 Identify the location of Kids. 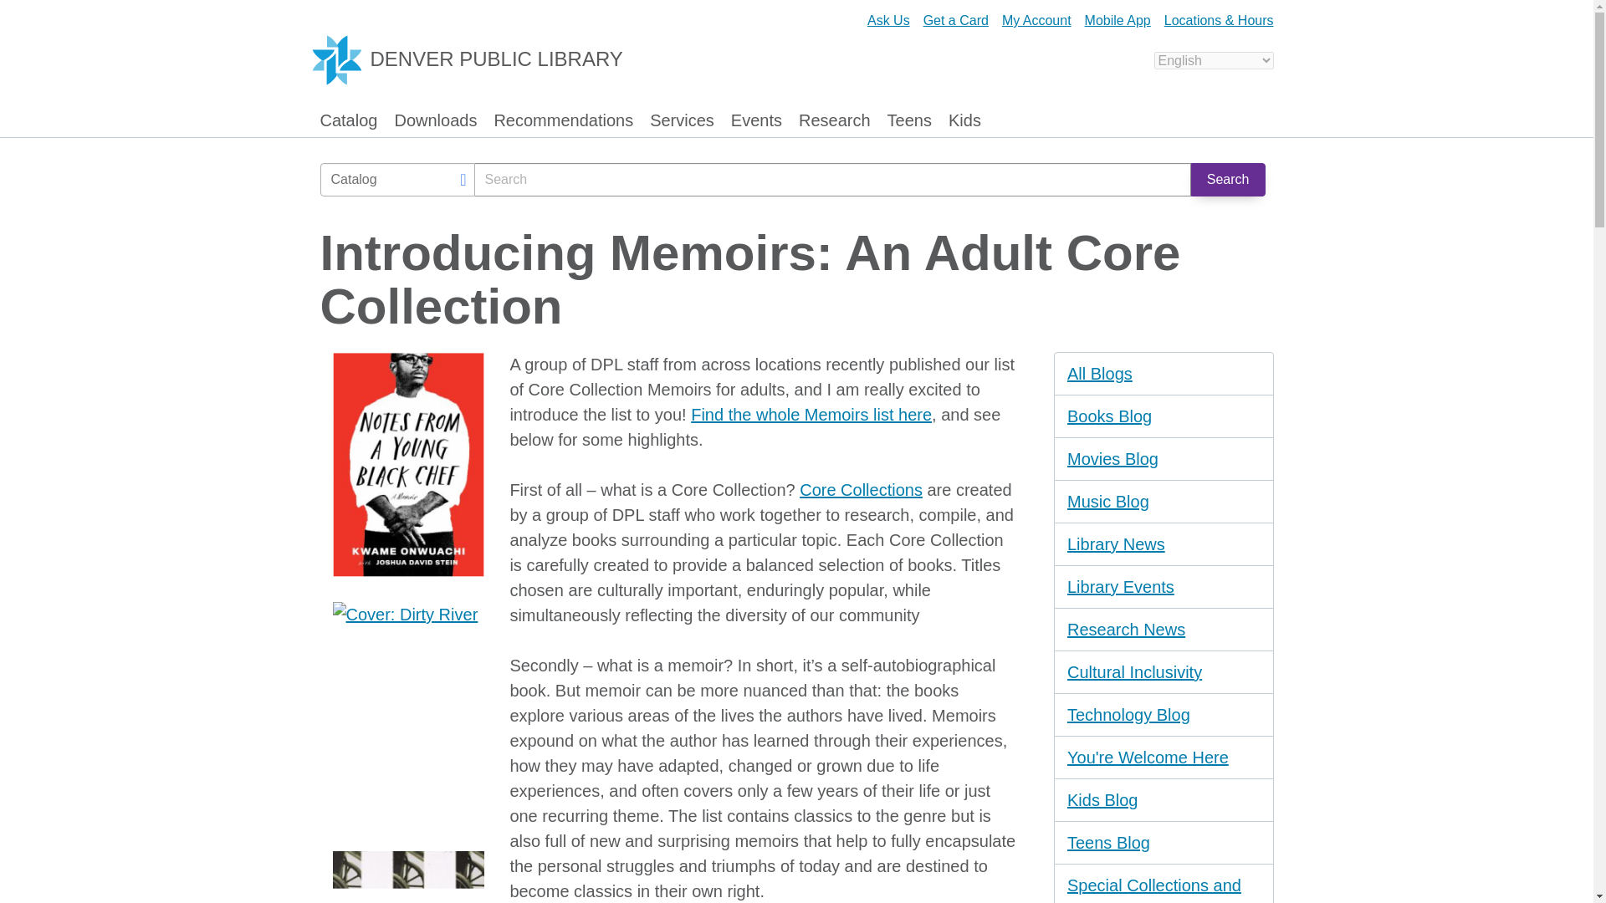
(965, 124).